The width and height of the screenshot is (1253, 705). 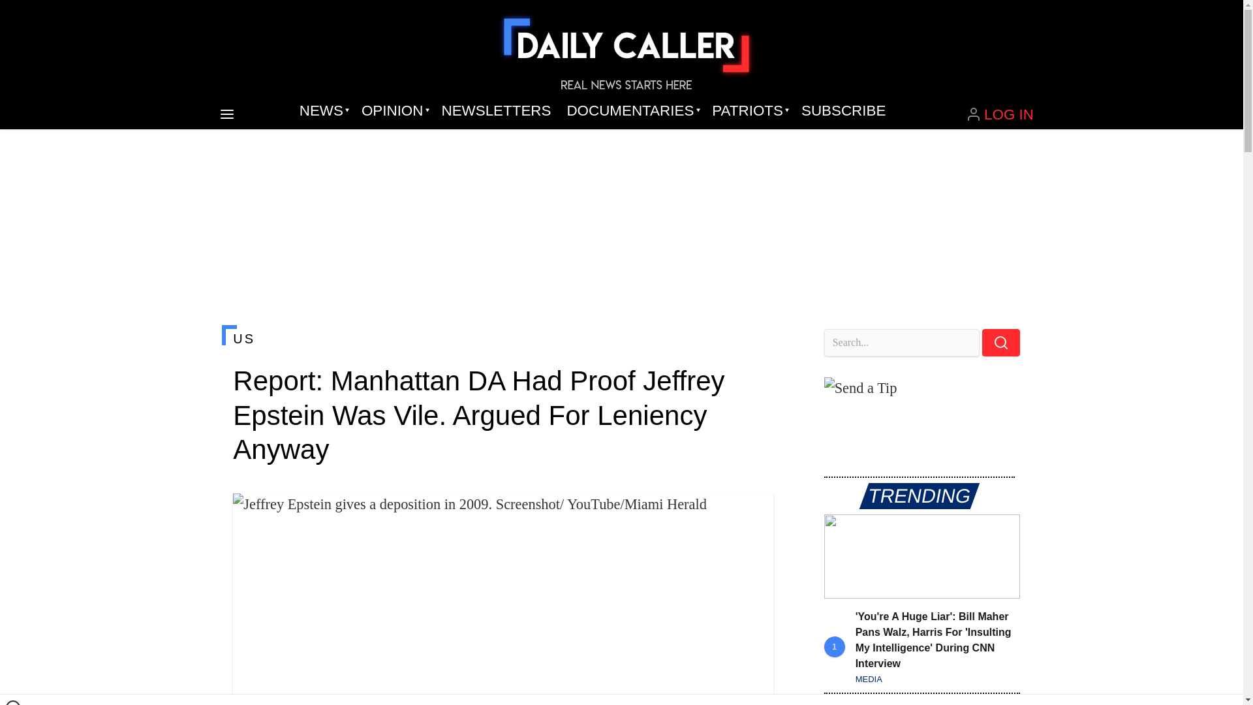 What do you see at coordinates (393, 111) in the screenshot?
I see `OPINION` at bounding box center [393, 111].